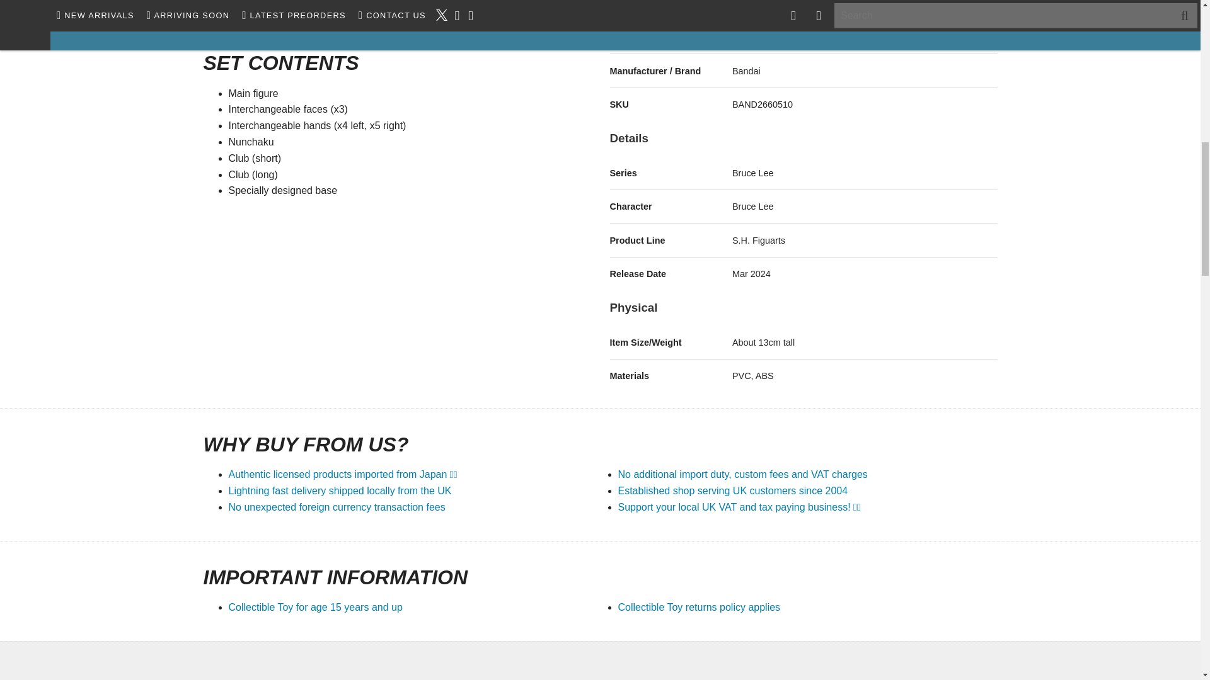  I want to click on Established shop serving UK customers since 2004, so click(732, 491).